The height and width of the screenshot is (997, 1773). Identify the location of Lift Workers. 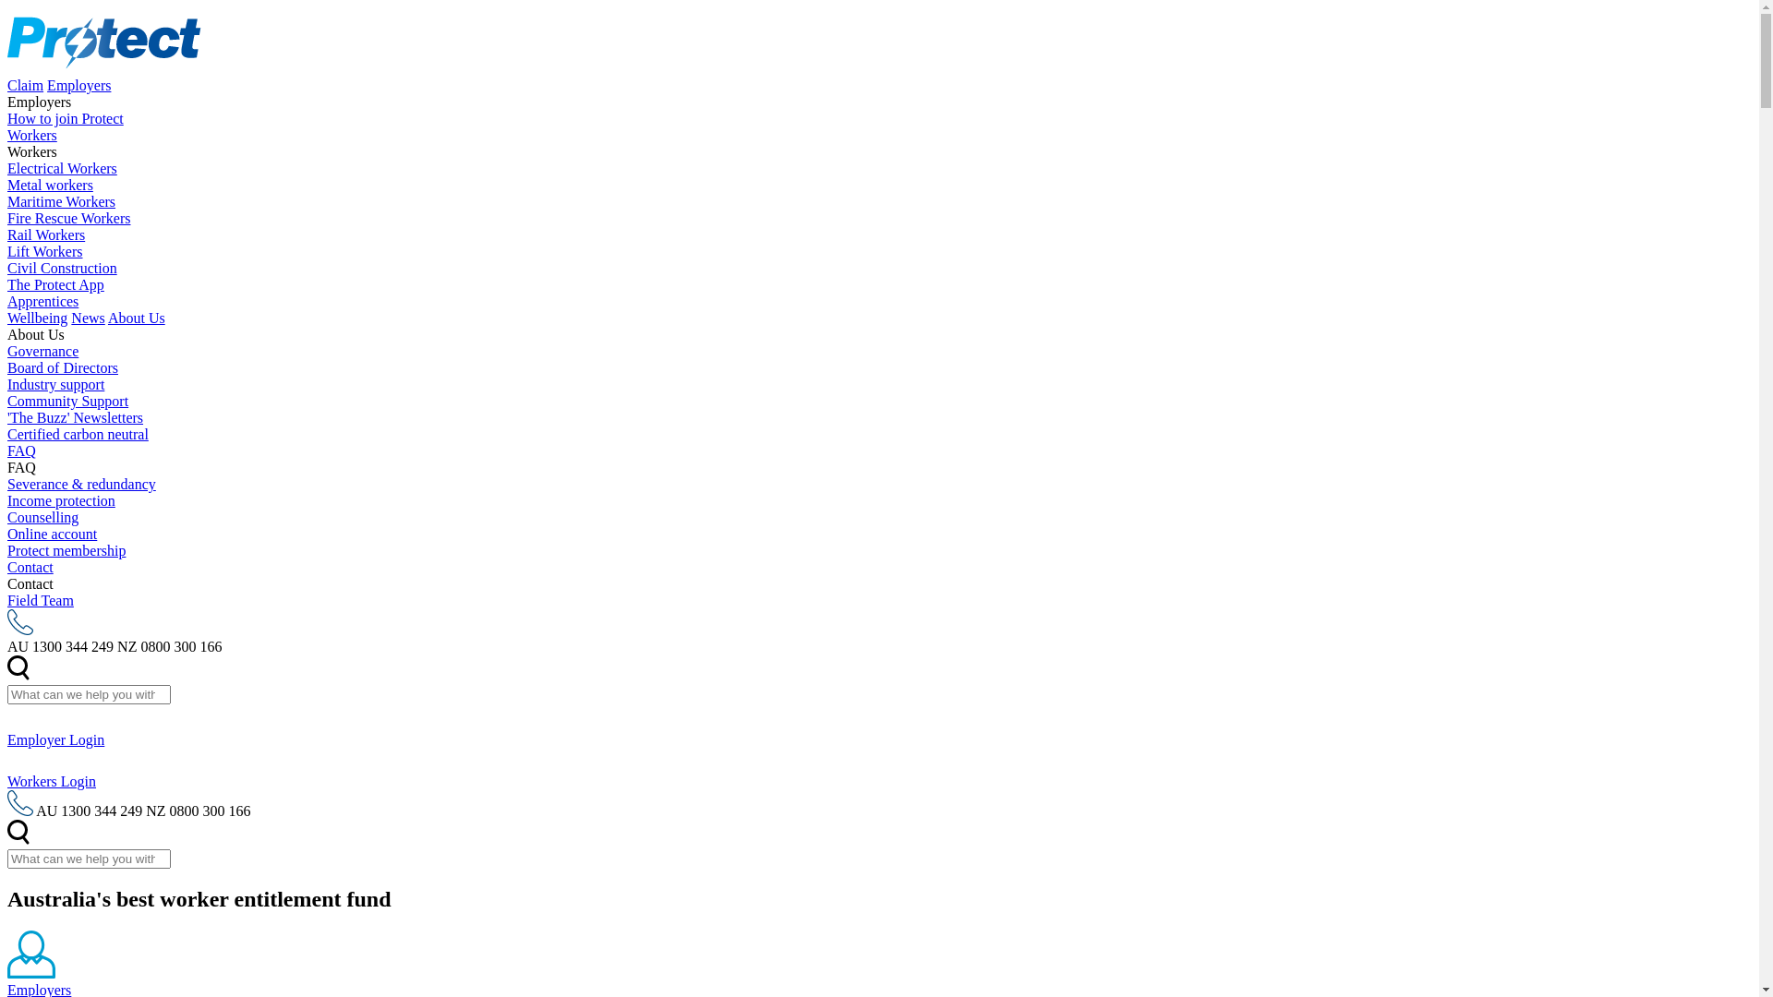
(45, 251).